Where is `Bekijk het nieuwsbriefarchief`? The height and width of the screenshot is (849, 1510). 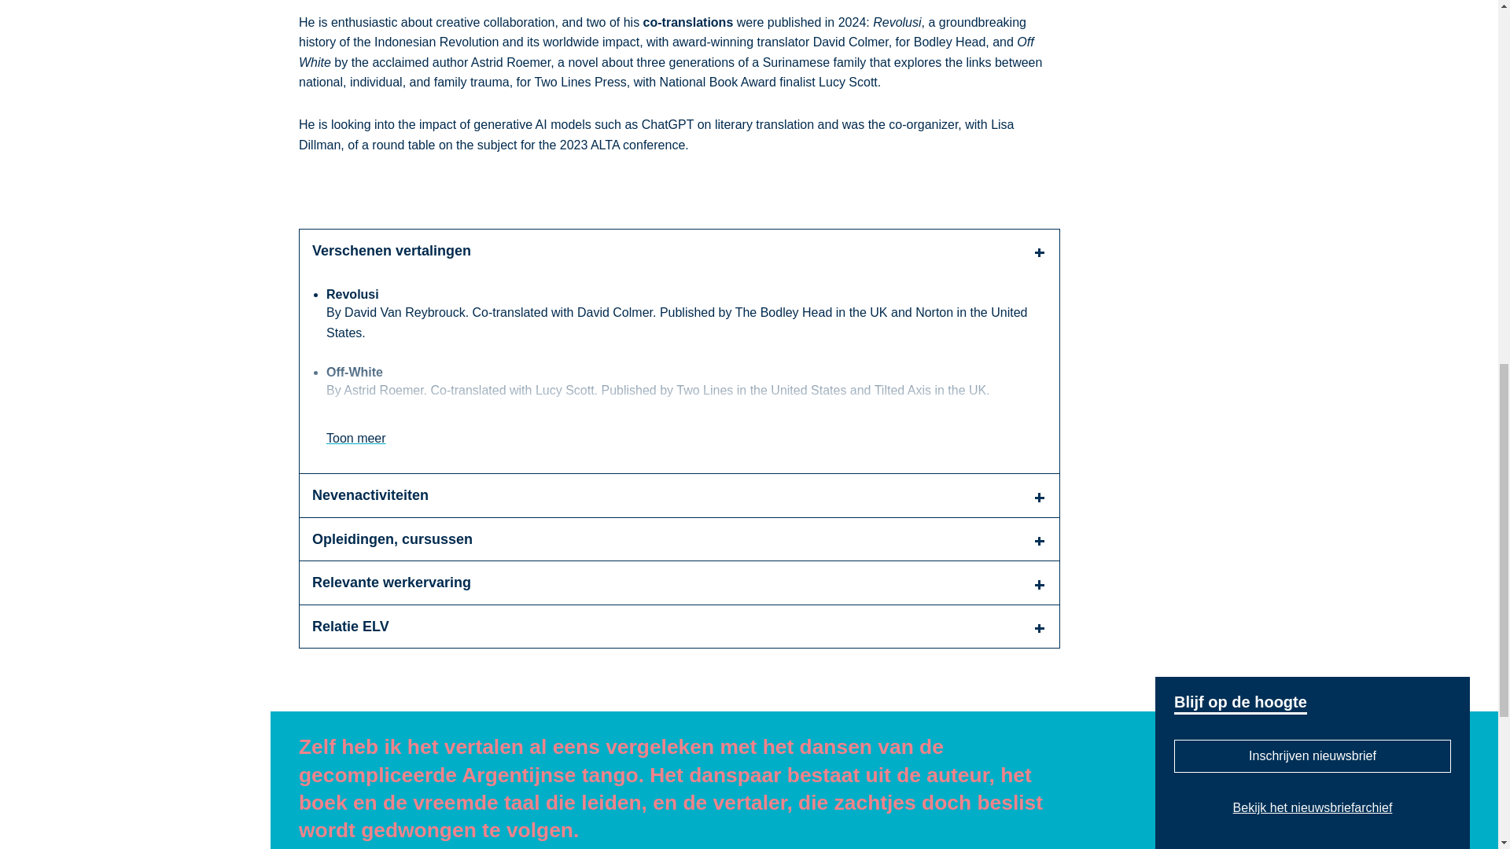 Bekijk het nieuwsbriefarchief is located at coordinates (1313, 808).